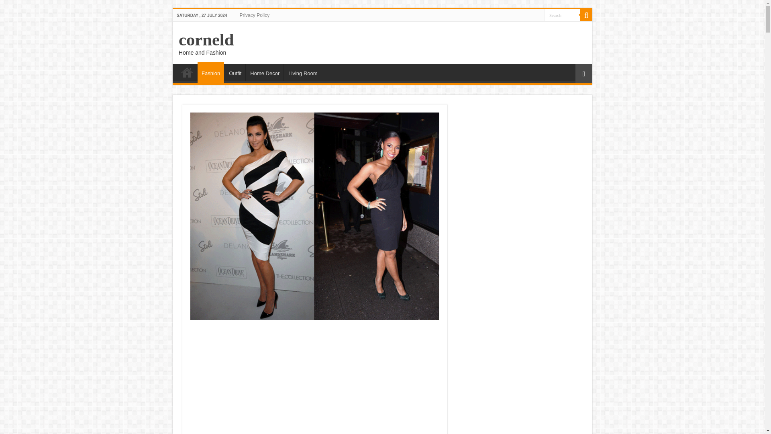 Image resolution: width=771 pixels, height=434 pixels. Describe the element at coordinates (562, 14) in the screenshot. I see `Search` at that location.